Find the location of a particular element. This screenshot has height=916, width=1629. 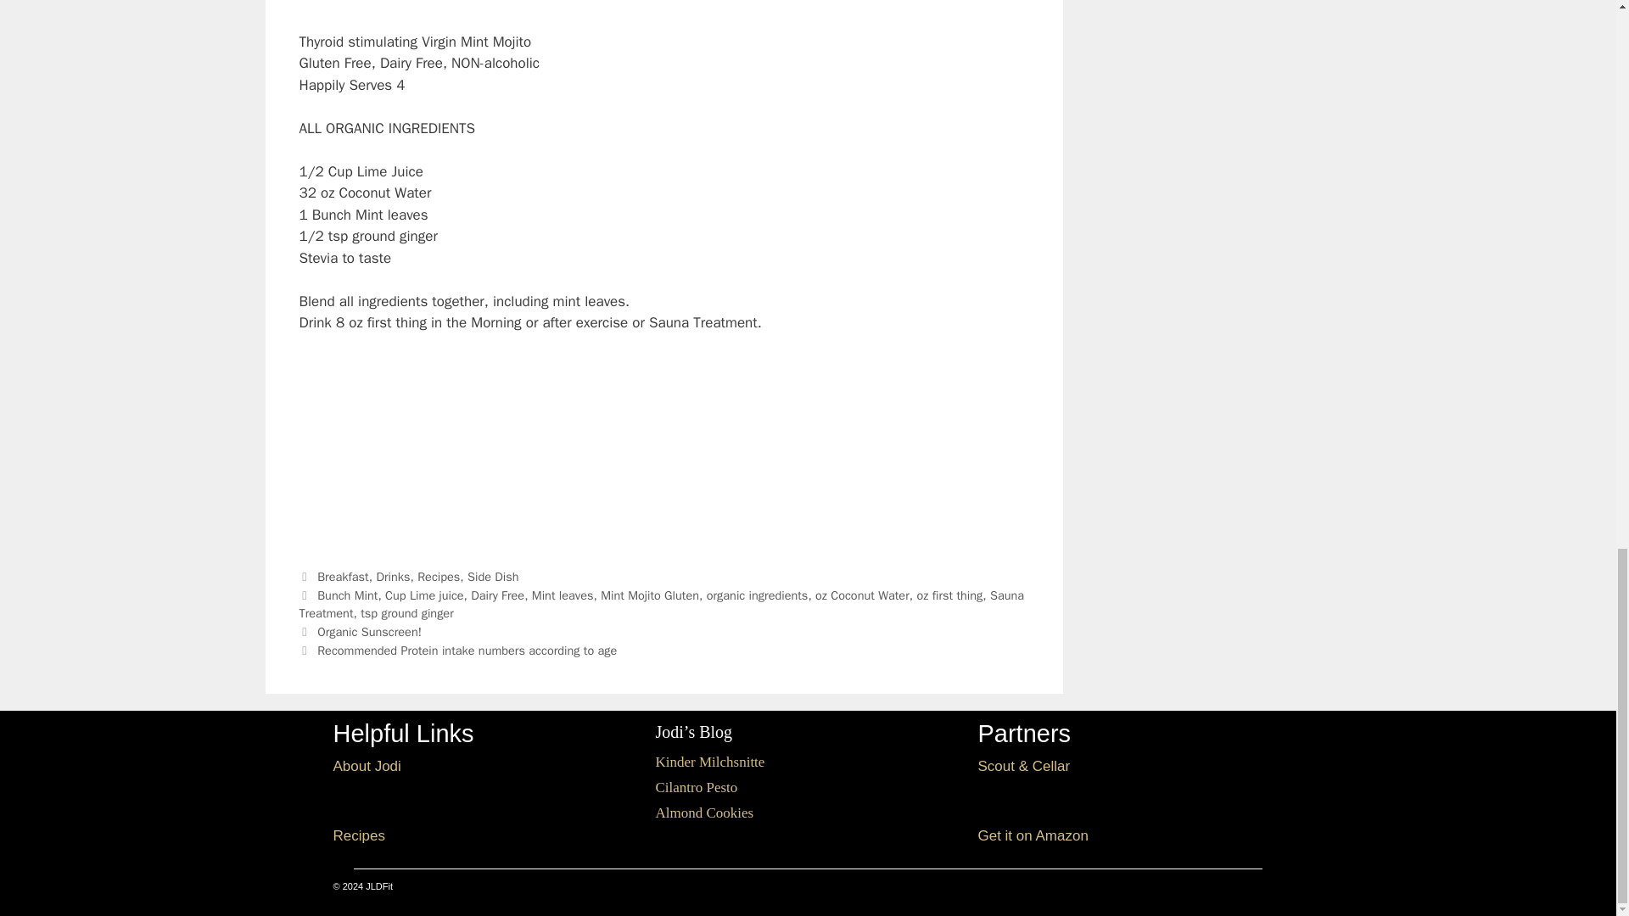

tsp ground ginger is located at coordinates (407, 612).